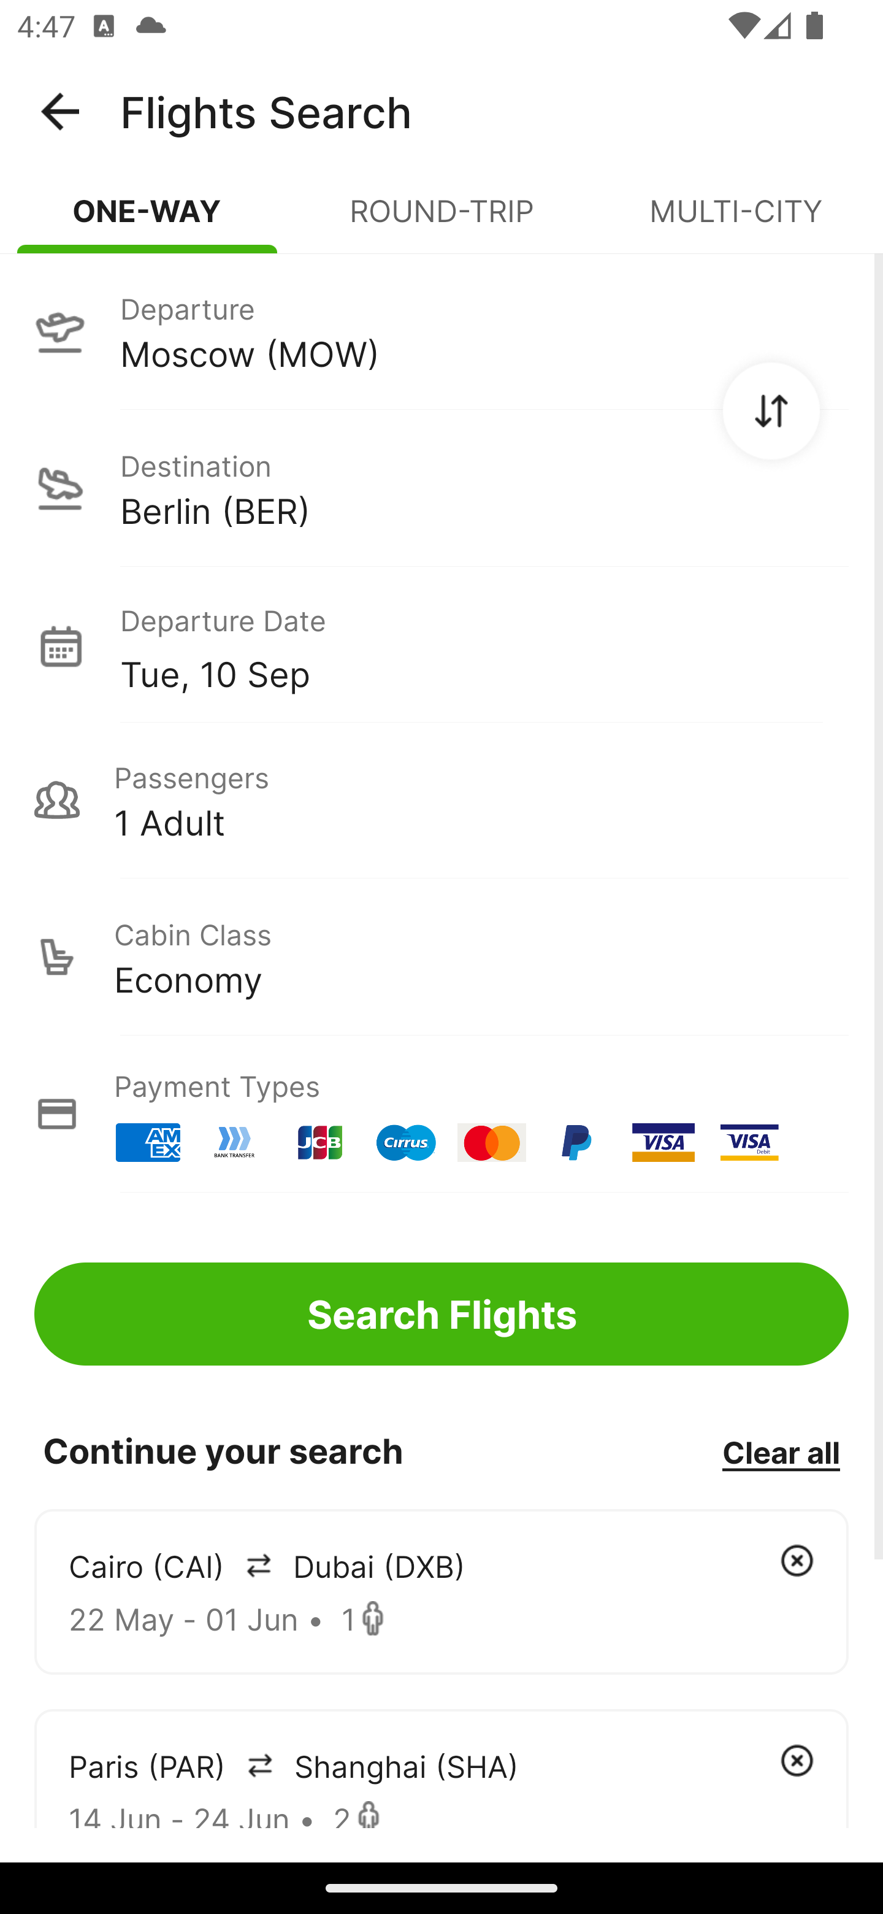 Image resolution: width=883 pixels, height=1914 pixels. What do you see at coordinates (442, 1114) in the screenshot?
I see `Payment Types` at bounding box center [442, 1114].